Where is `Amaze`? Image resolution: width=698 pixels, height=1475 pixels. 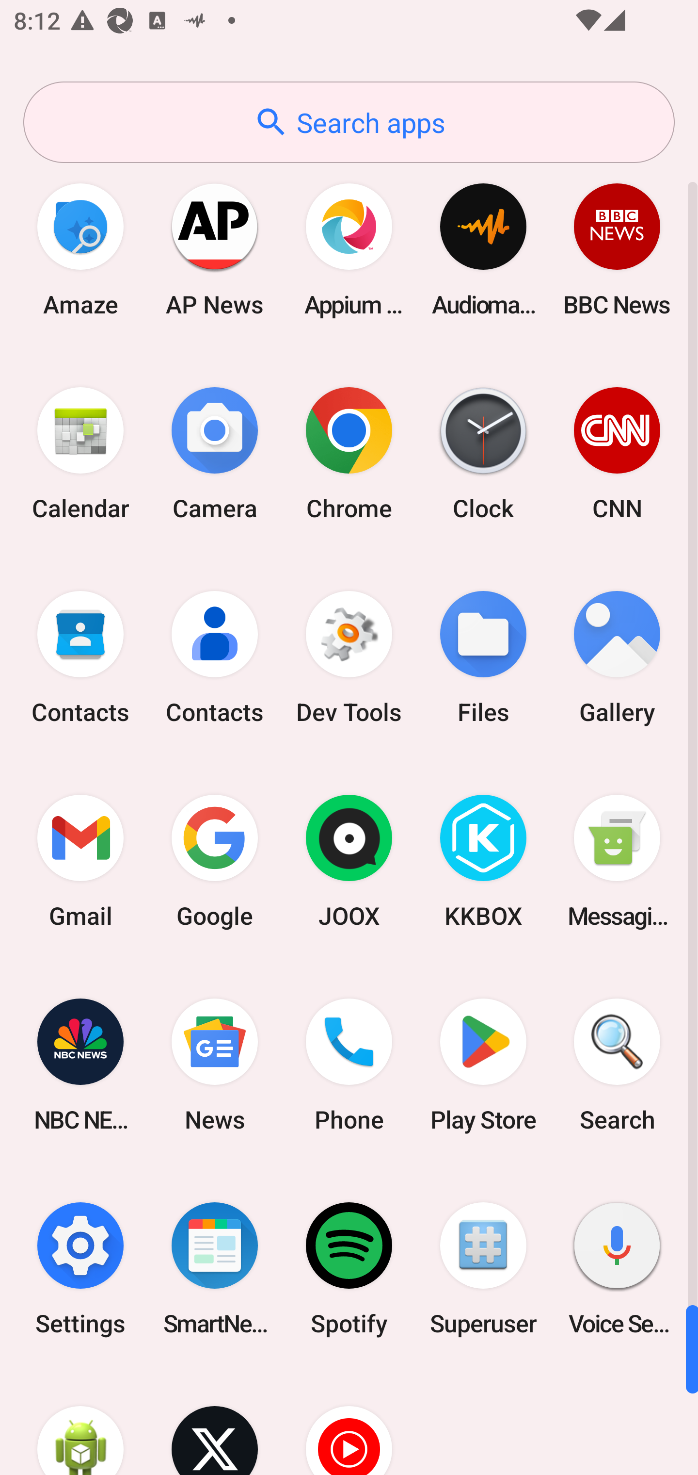
Amaze is located at coordinates (80, 249).